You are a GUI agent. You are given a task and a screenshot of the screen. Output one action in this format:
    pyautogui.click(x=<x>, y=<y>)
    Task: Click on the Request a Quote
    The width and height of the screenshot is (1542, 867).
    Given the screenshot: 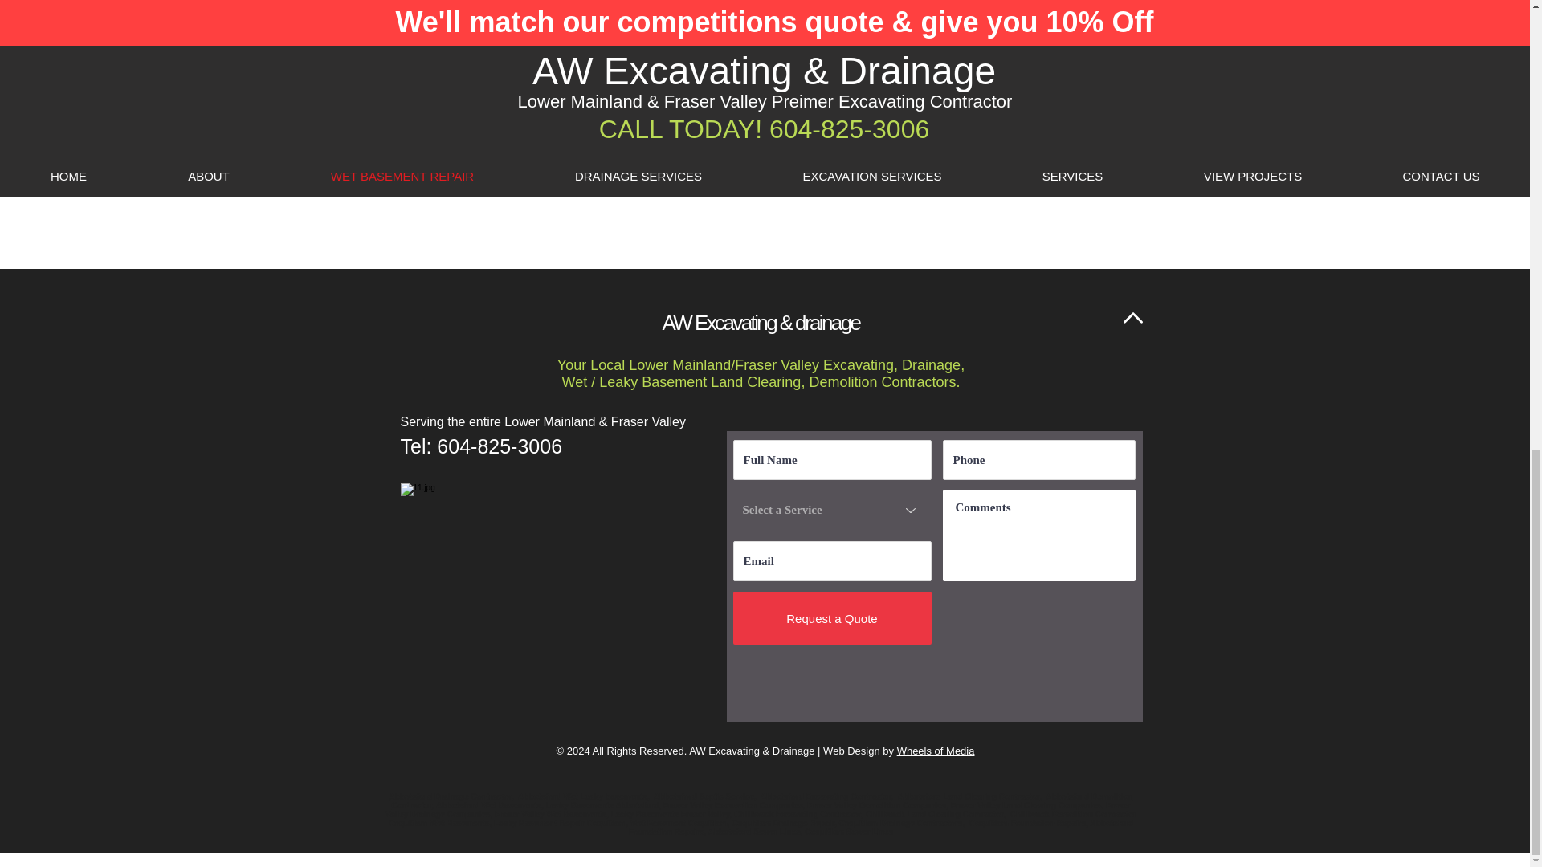 What is the action you would take?
    pyautogui.click(x=832, y=618)
    